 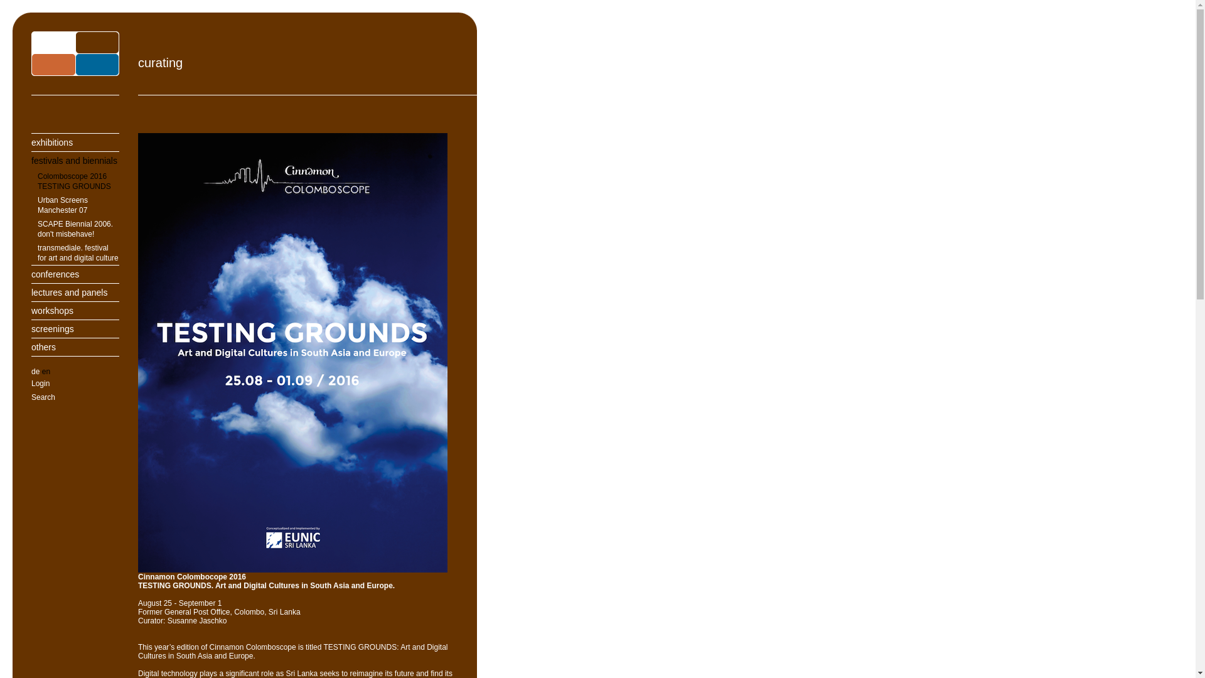 What do you see at coordinates (75, 181) in the screenshot?
I see `Colomboscope 2016 TESTING GROUNDS` at bounding box center [75, 181].